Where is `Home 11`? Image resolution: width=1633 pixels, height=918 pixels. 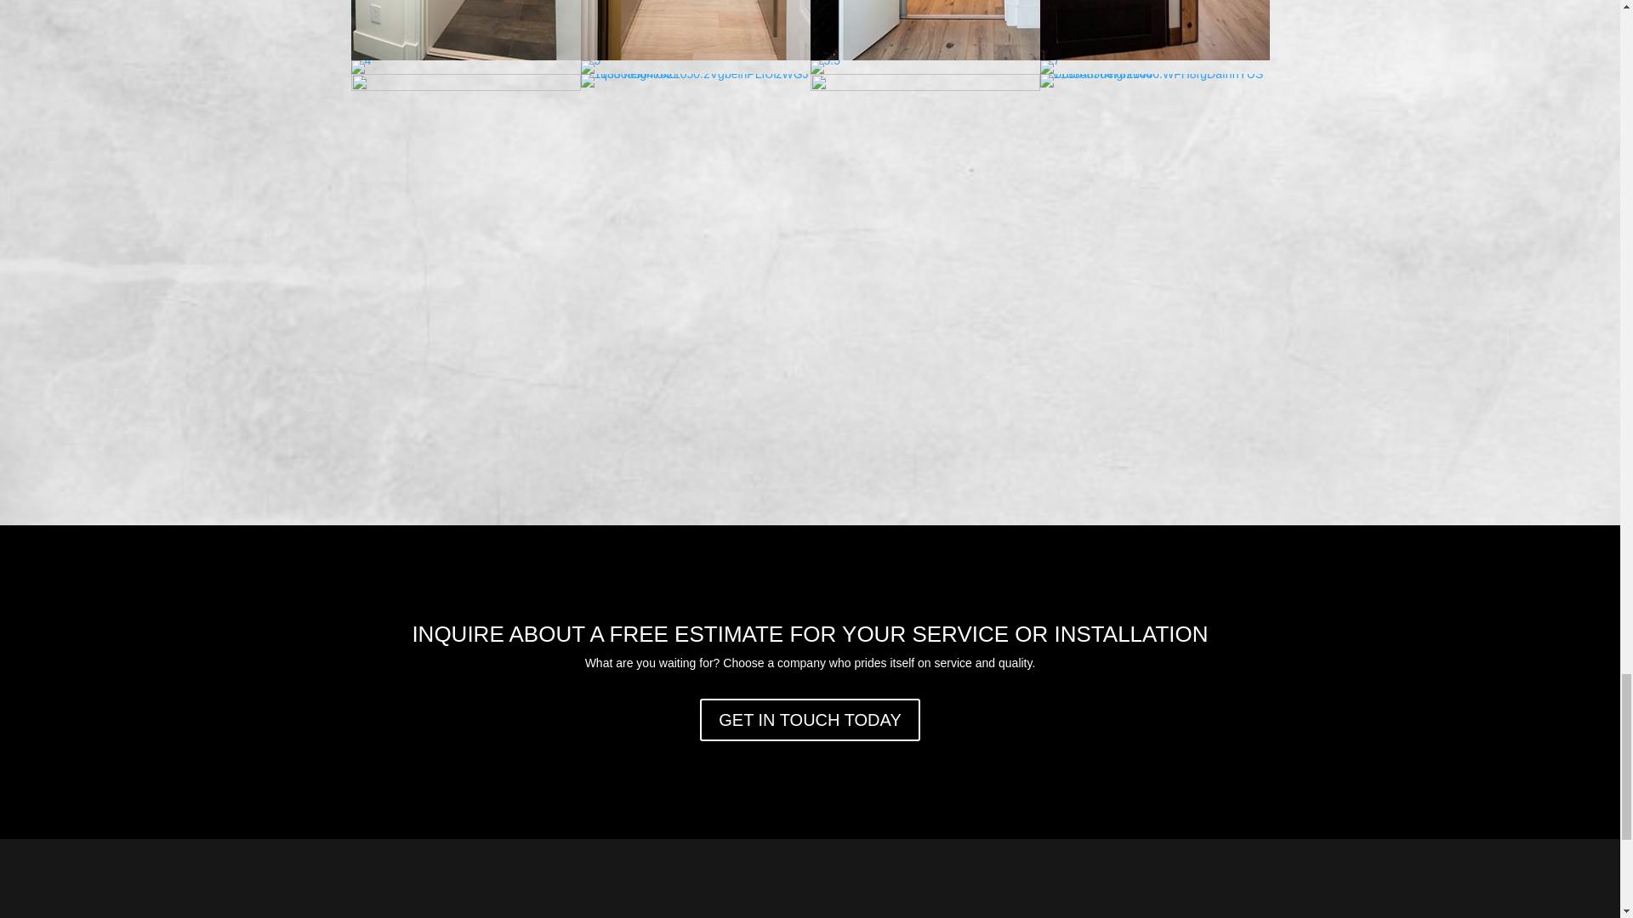 Home 11 is located at coordinates (361, 67).